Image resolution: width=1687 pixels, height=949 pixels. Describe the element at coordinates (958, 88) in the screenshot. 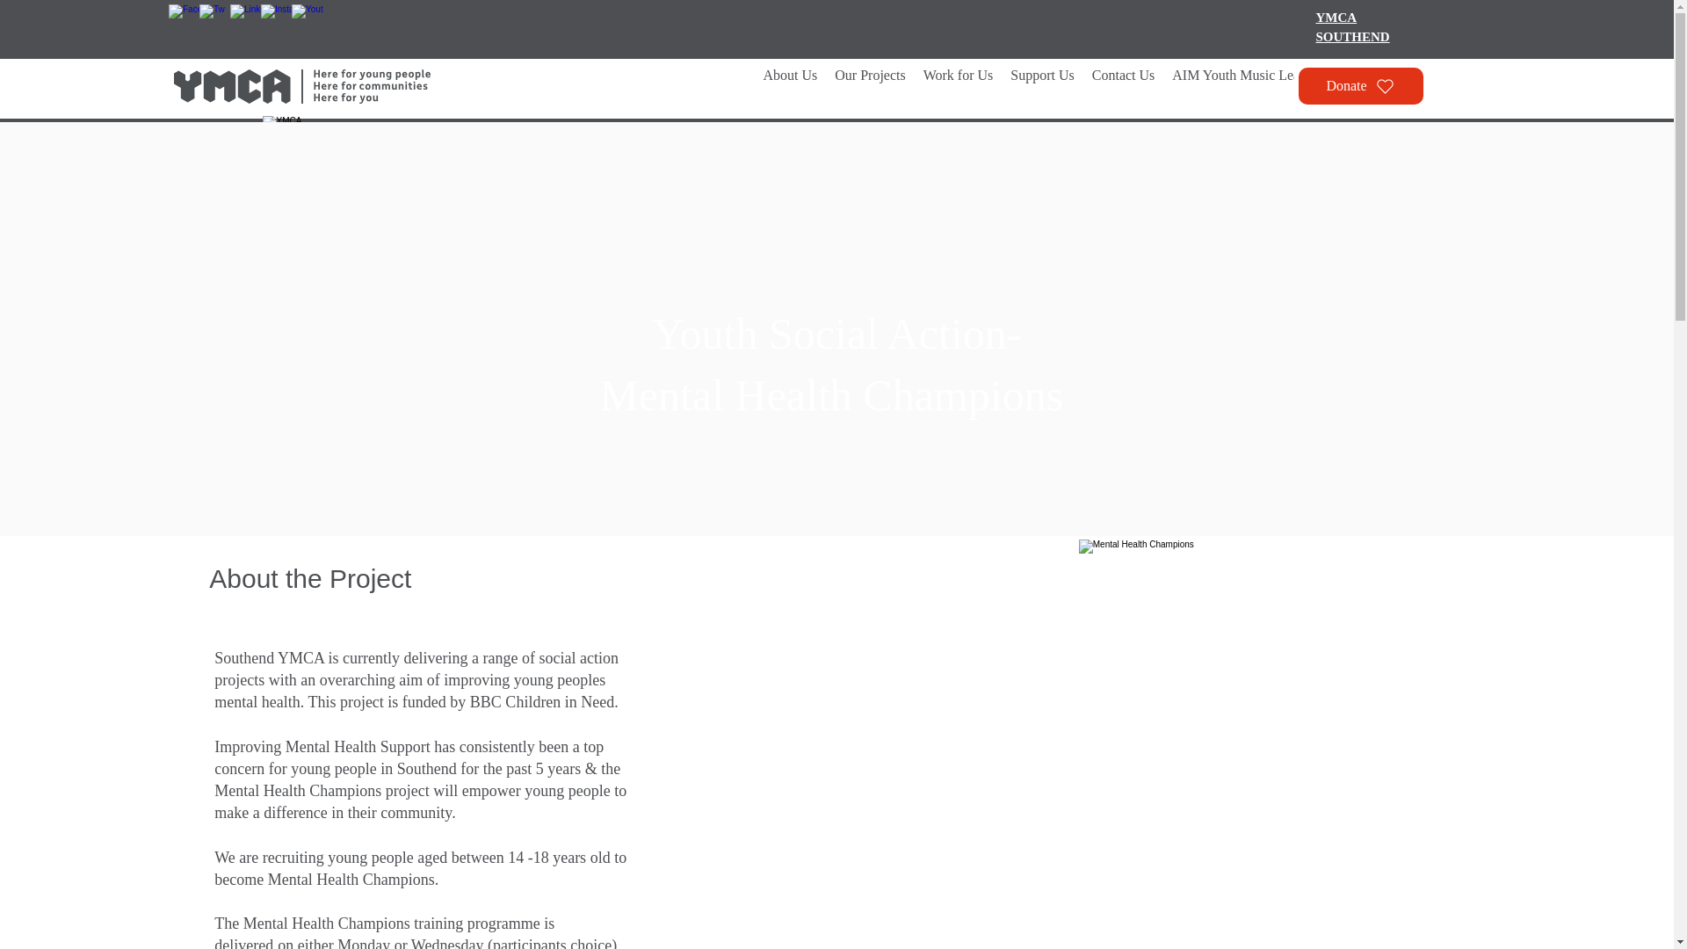

I see `Work for Us` at that location.